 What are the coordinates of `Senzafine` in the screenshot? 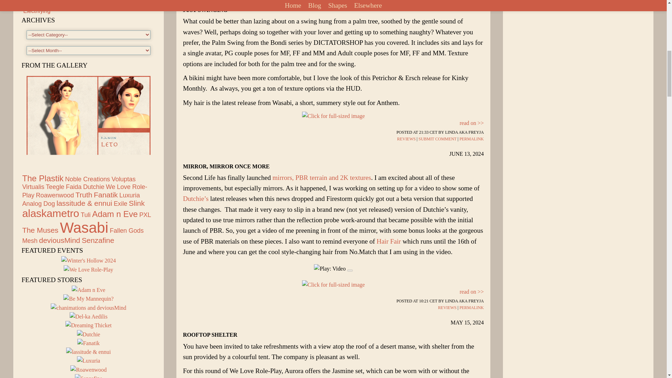 It's located at (89, 376).